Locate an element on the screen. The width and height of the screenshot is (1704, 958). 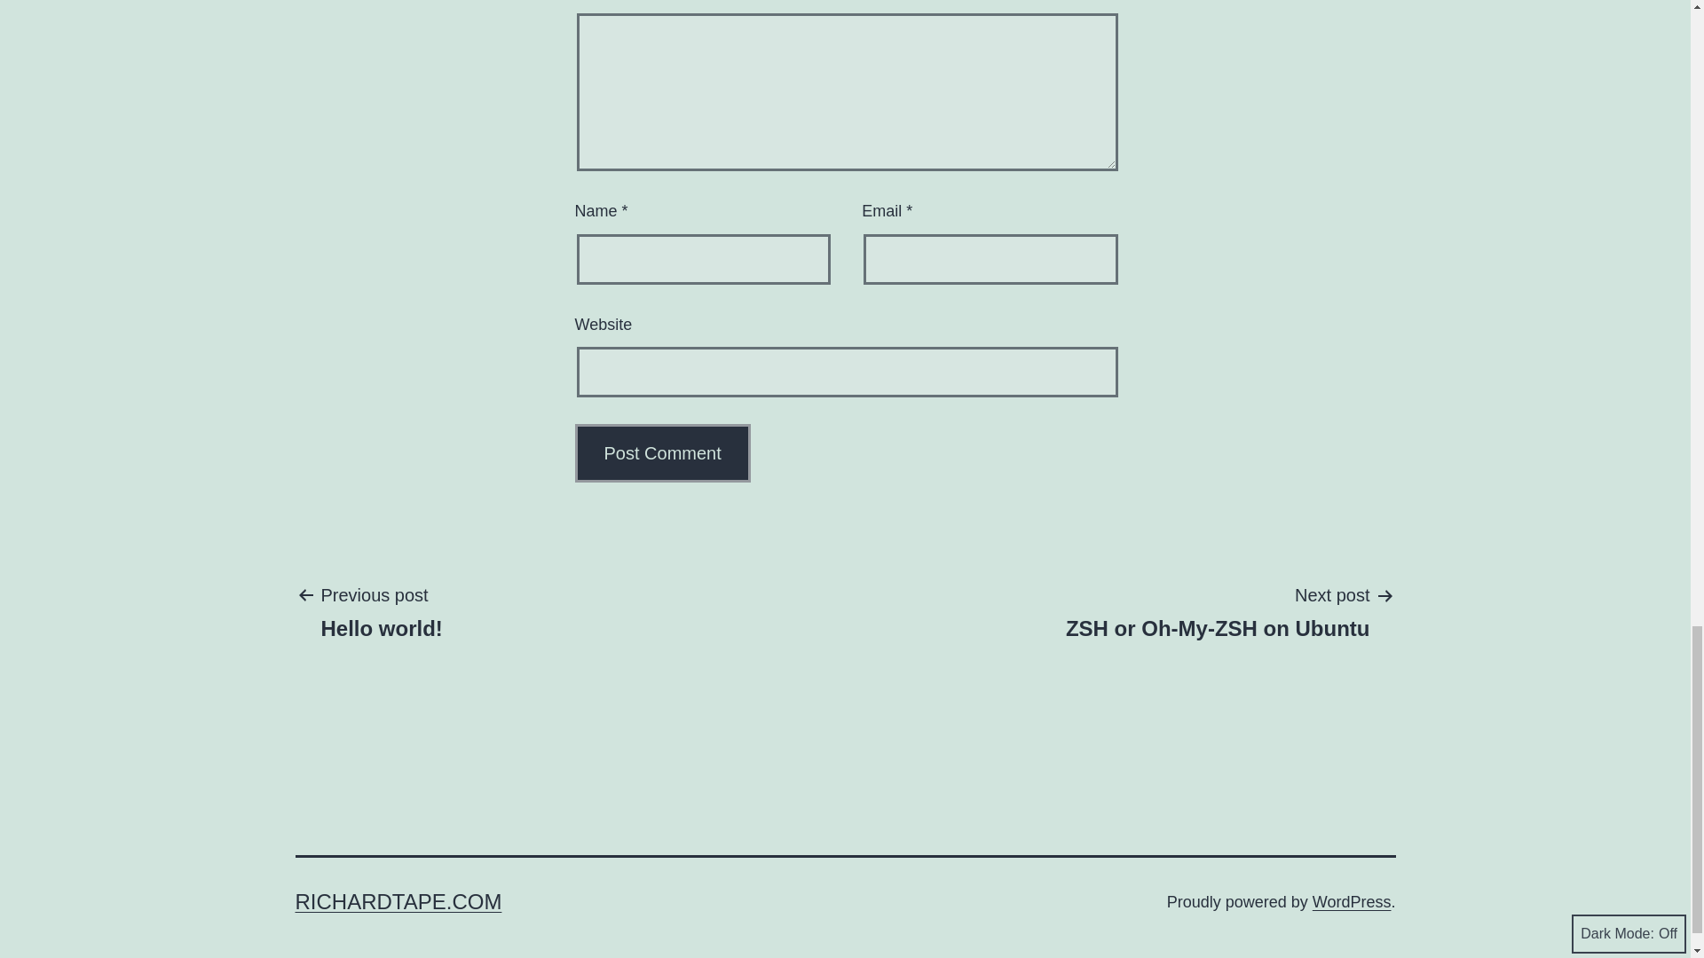
RICHARDTAPE.COM is located at coordinates (1218, 610).